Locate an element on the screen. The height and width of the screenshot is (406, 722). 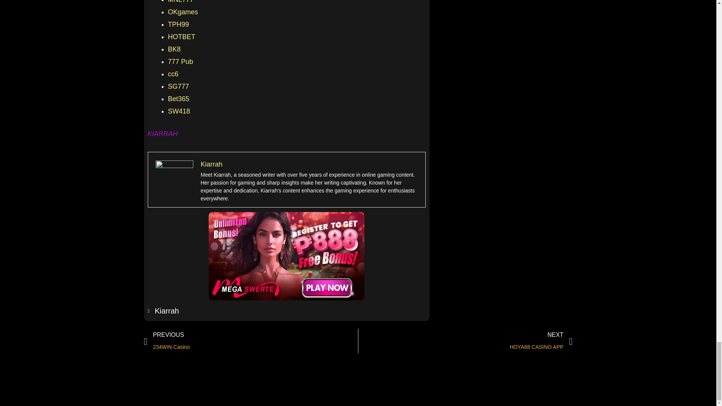
SG777 is located at coordinates (178, 86).